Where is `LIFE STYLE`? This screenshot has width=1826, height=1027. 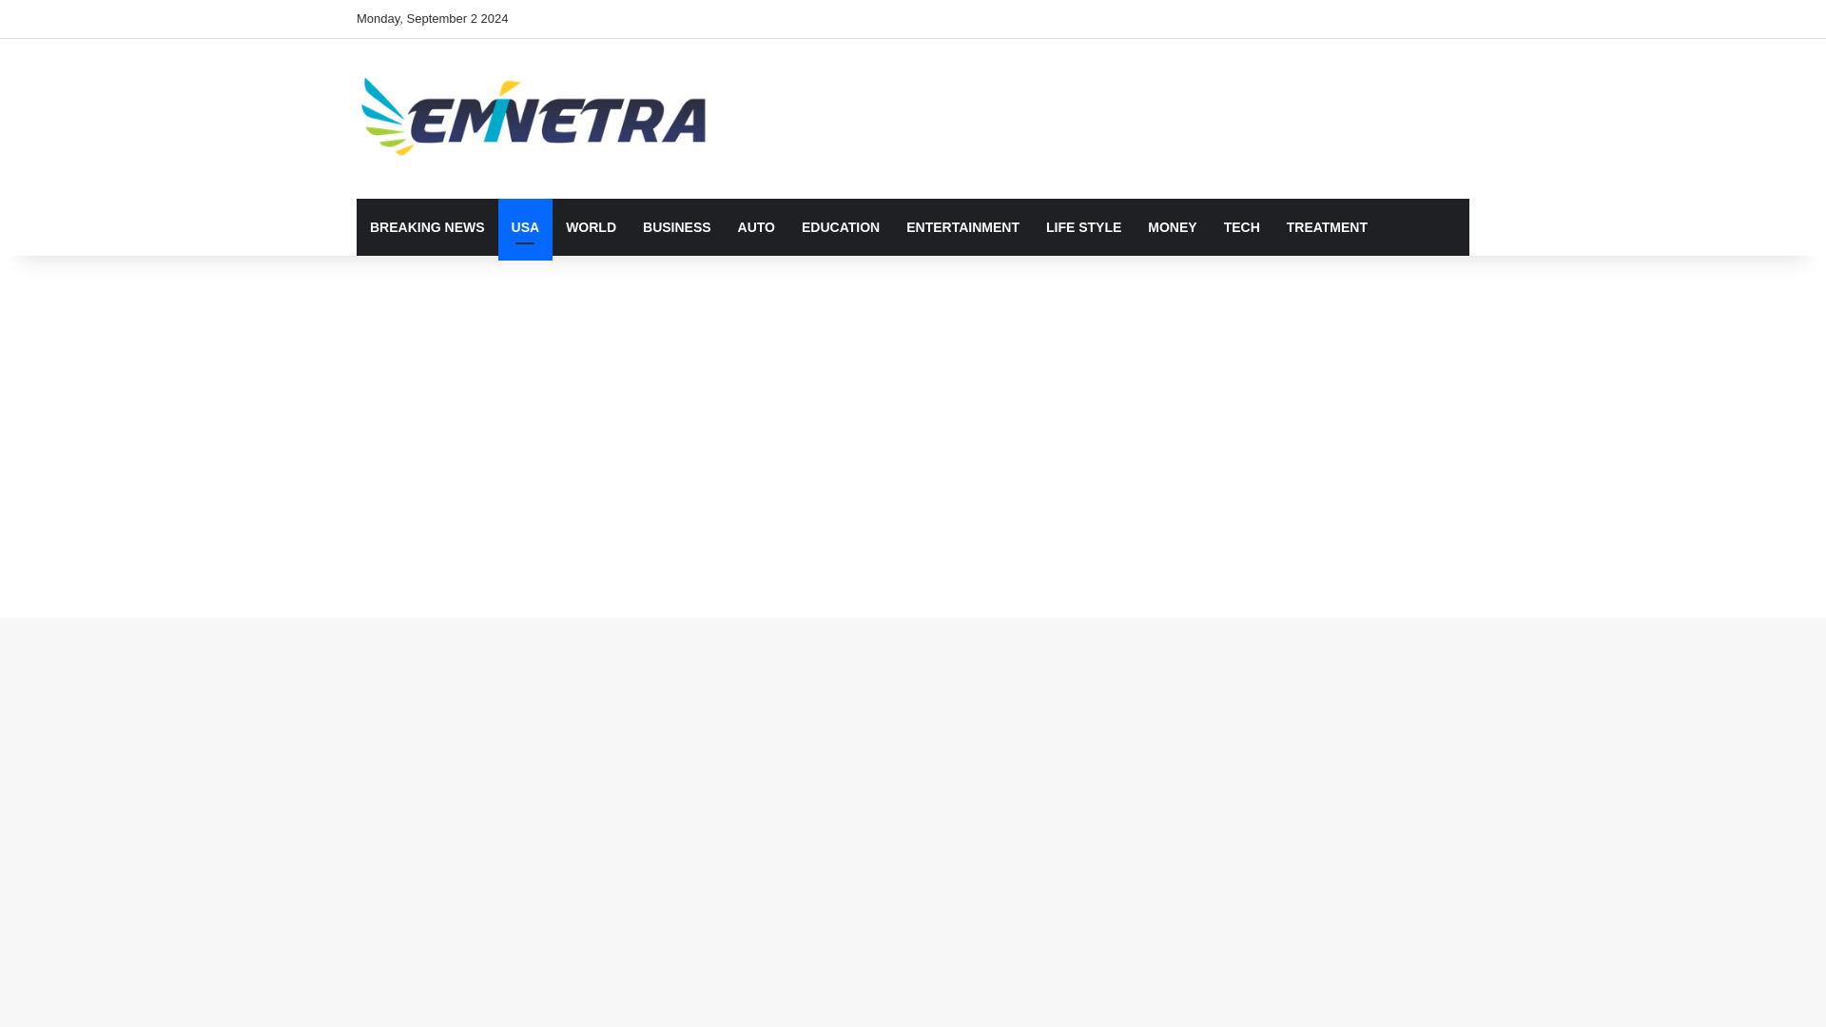
LIFE STYLE is located at coordinates (1083, 226).